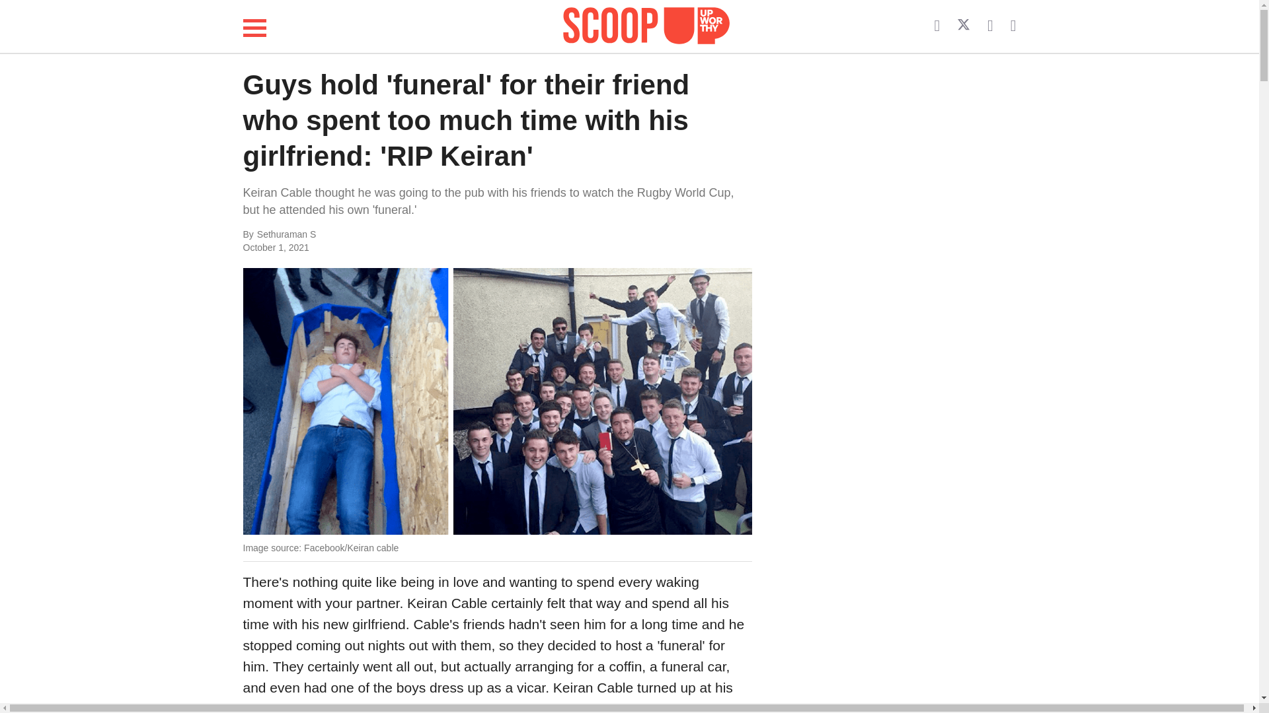 Image resolution: width=1269 pixels, height=713 pixels. Describe the element at coordinates (646, 24) in the screenshot. I see `SCOOP UPWORTHY` at that location.